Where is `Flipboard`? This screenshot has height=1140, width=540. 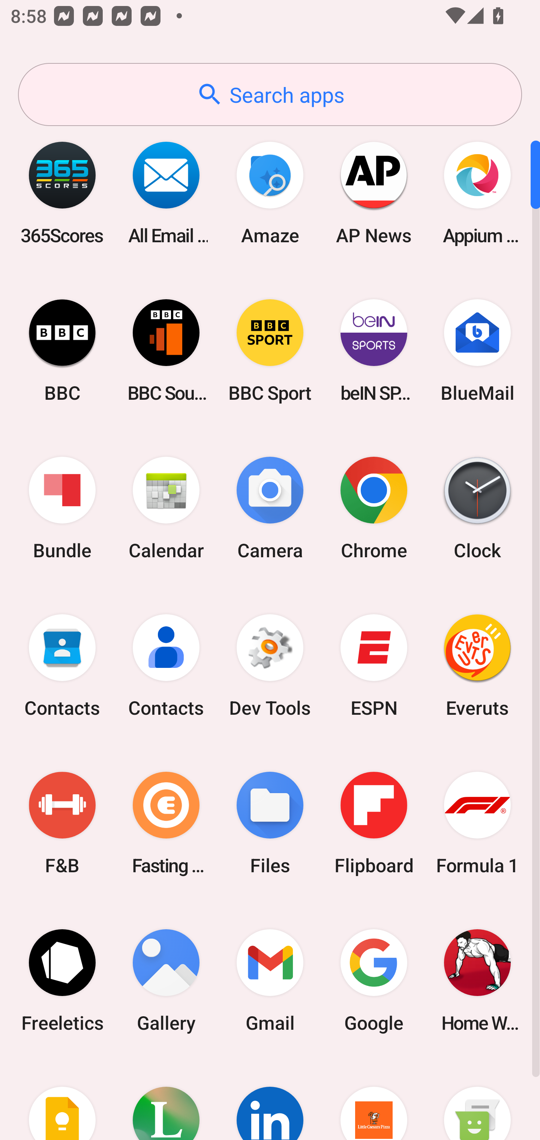 Flipboard is located at coordinates (373, 823).